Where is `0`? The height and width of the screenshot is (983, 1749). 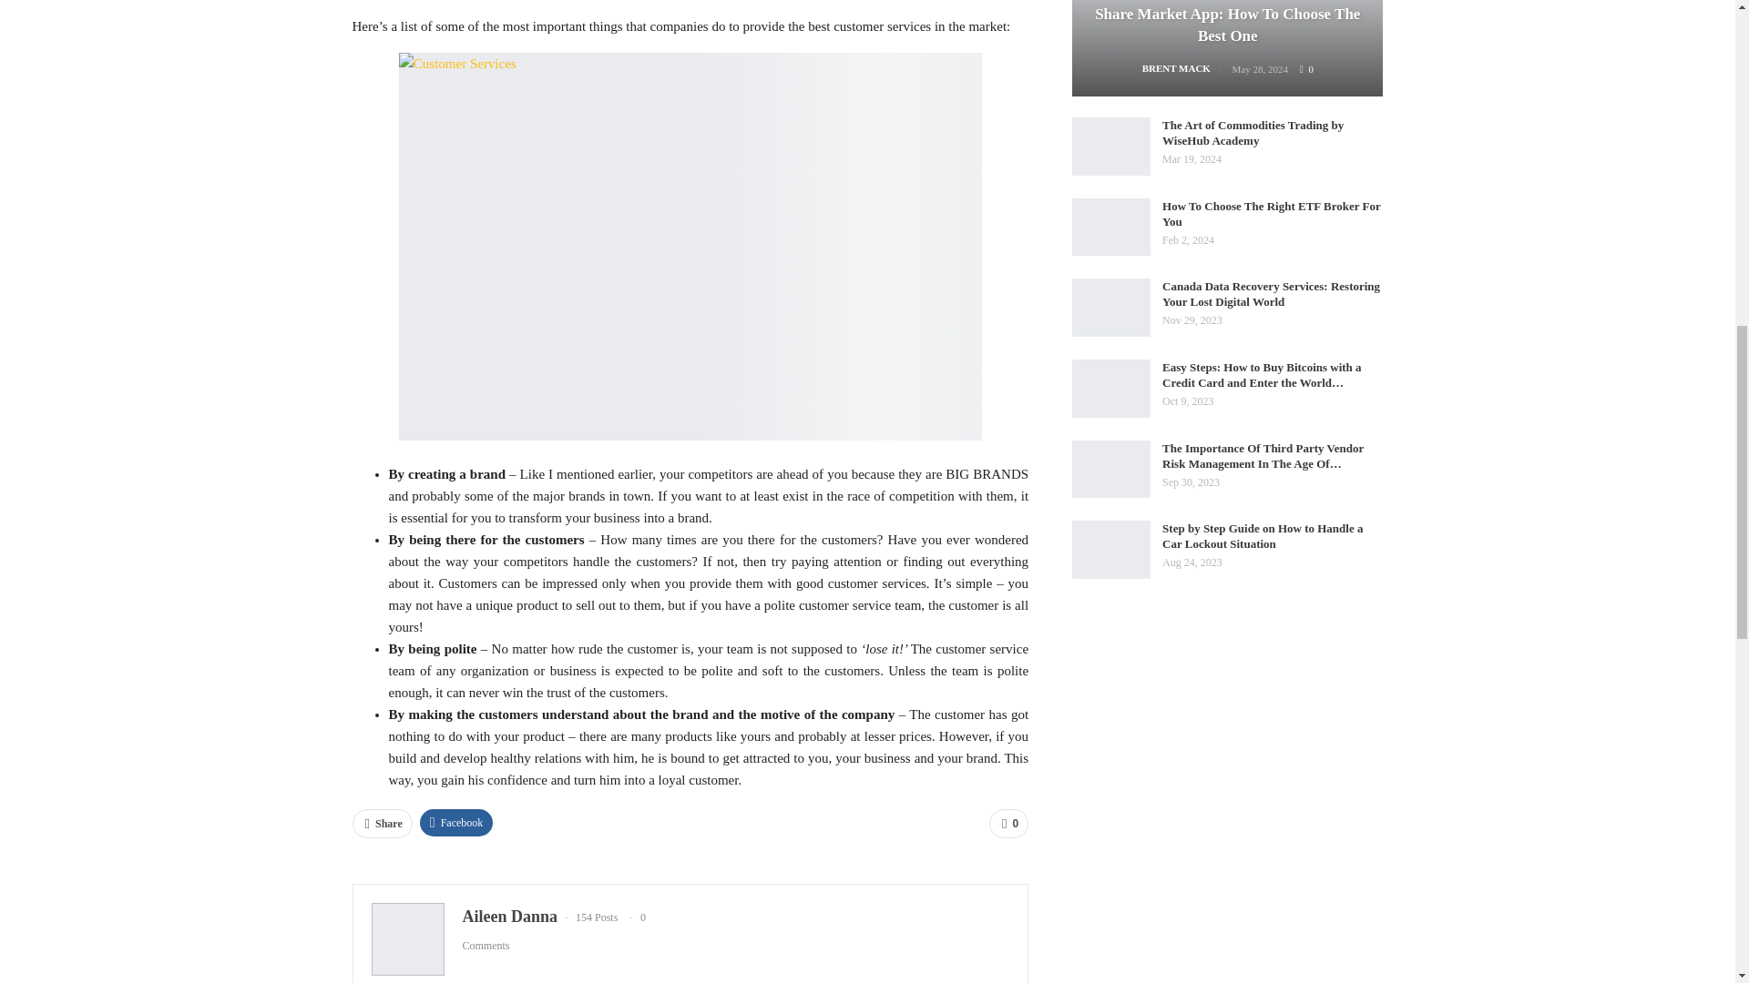
0 is located at coordinates (1008, 823).